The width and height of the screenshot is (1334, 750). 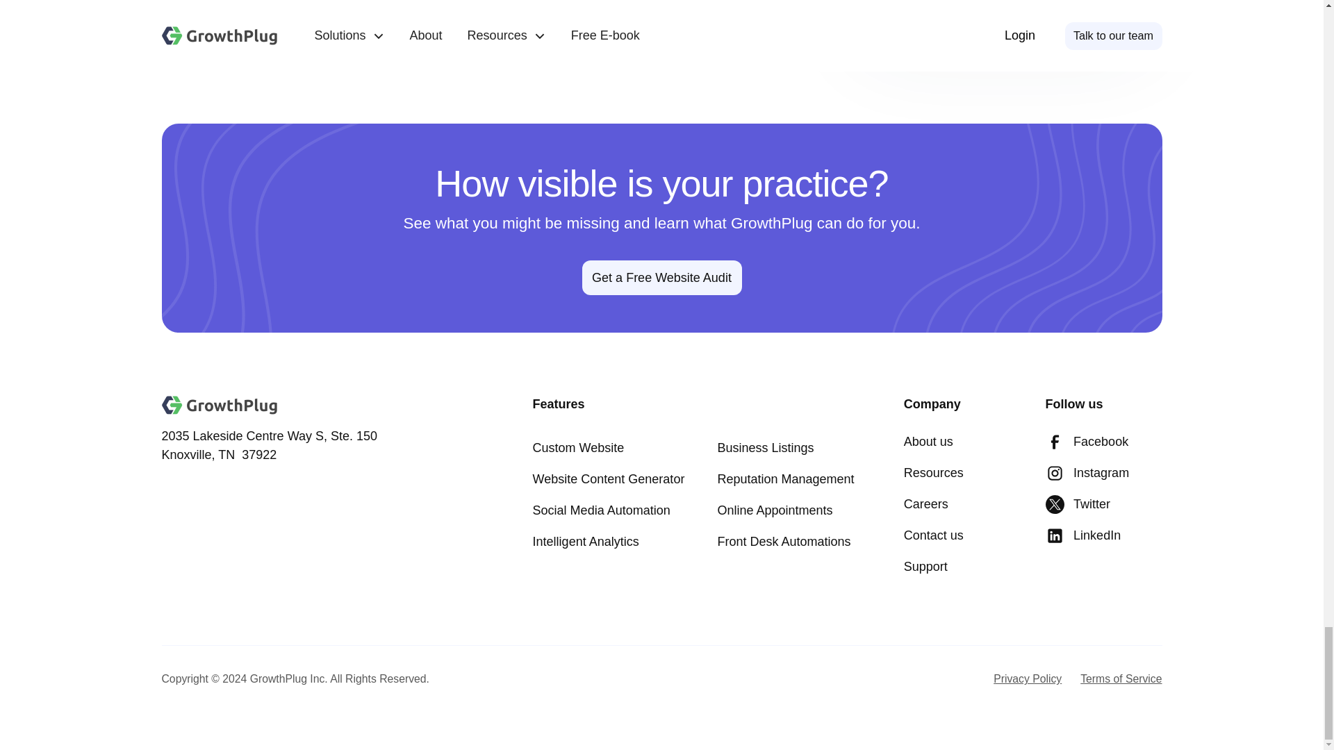 I want to click on Social Media Automation, so click(x=602, y=510).